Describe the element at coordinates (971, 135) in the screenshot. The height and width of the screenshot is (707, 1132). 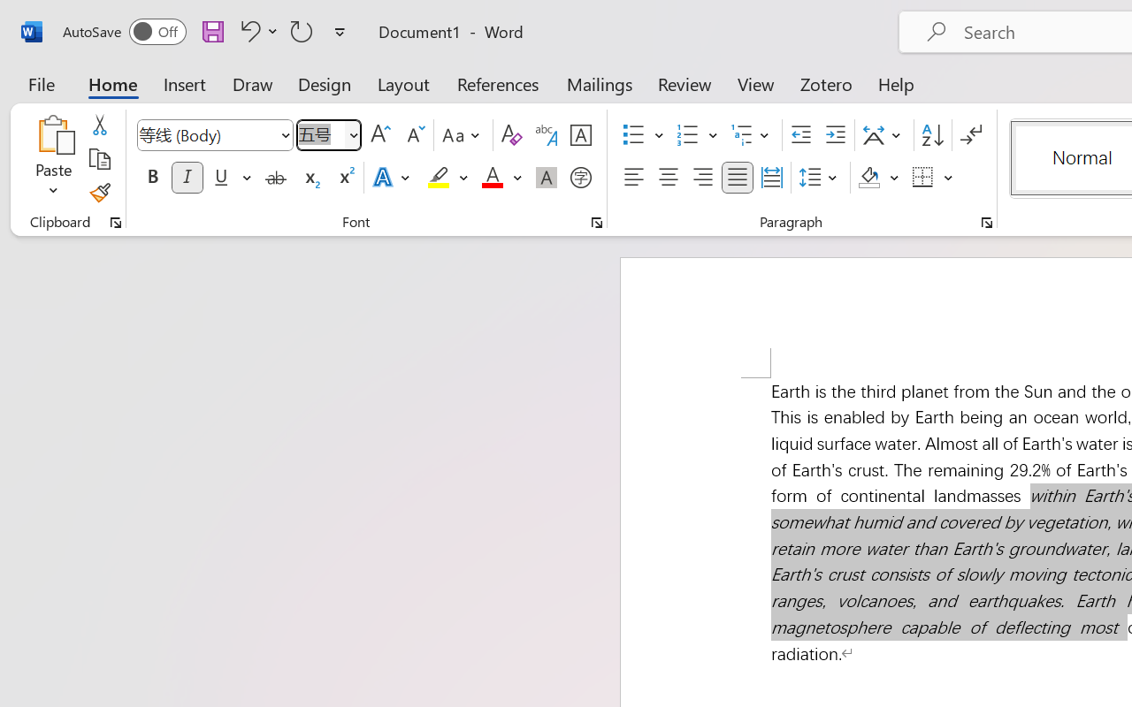
I see `Show/Hide Editing Marks` at that location.